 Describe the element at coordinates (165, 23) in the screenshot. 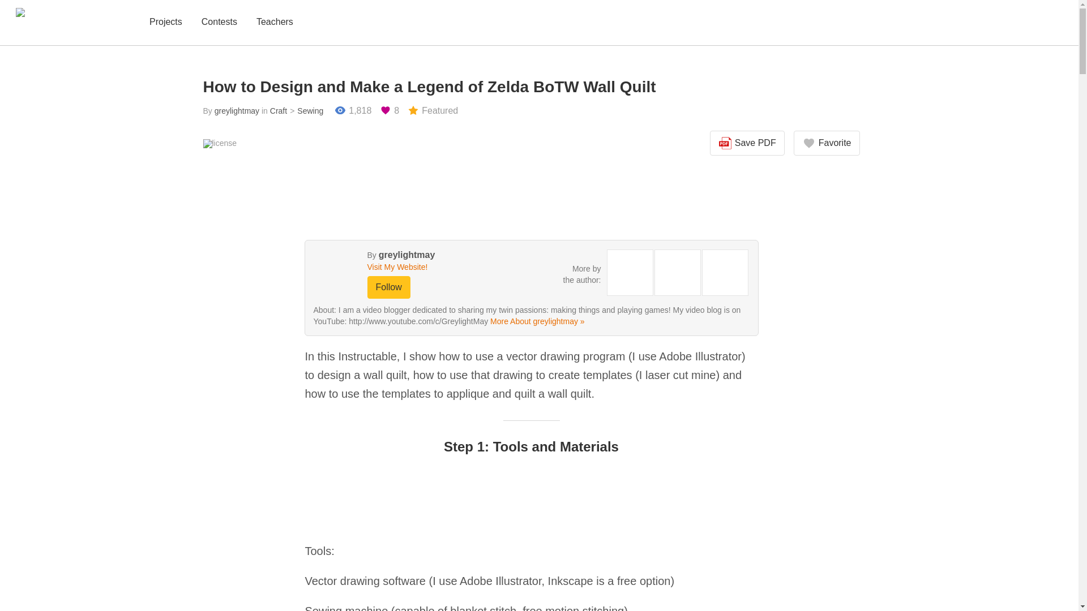

I see `Projects` at that location.